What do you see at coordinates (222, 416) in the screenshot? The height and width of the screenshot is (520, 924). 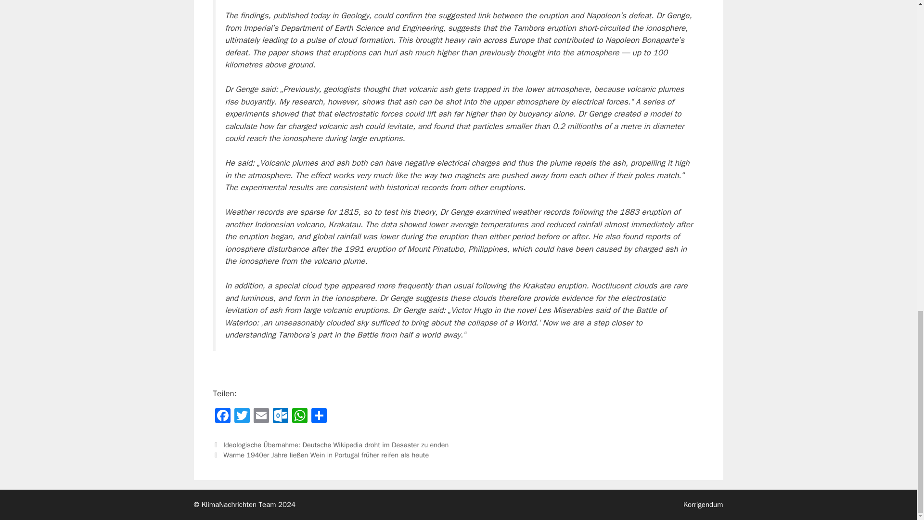 I see `Facebook` at bounding box center [222, 416].